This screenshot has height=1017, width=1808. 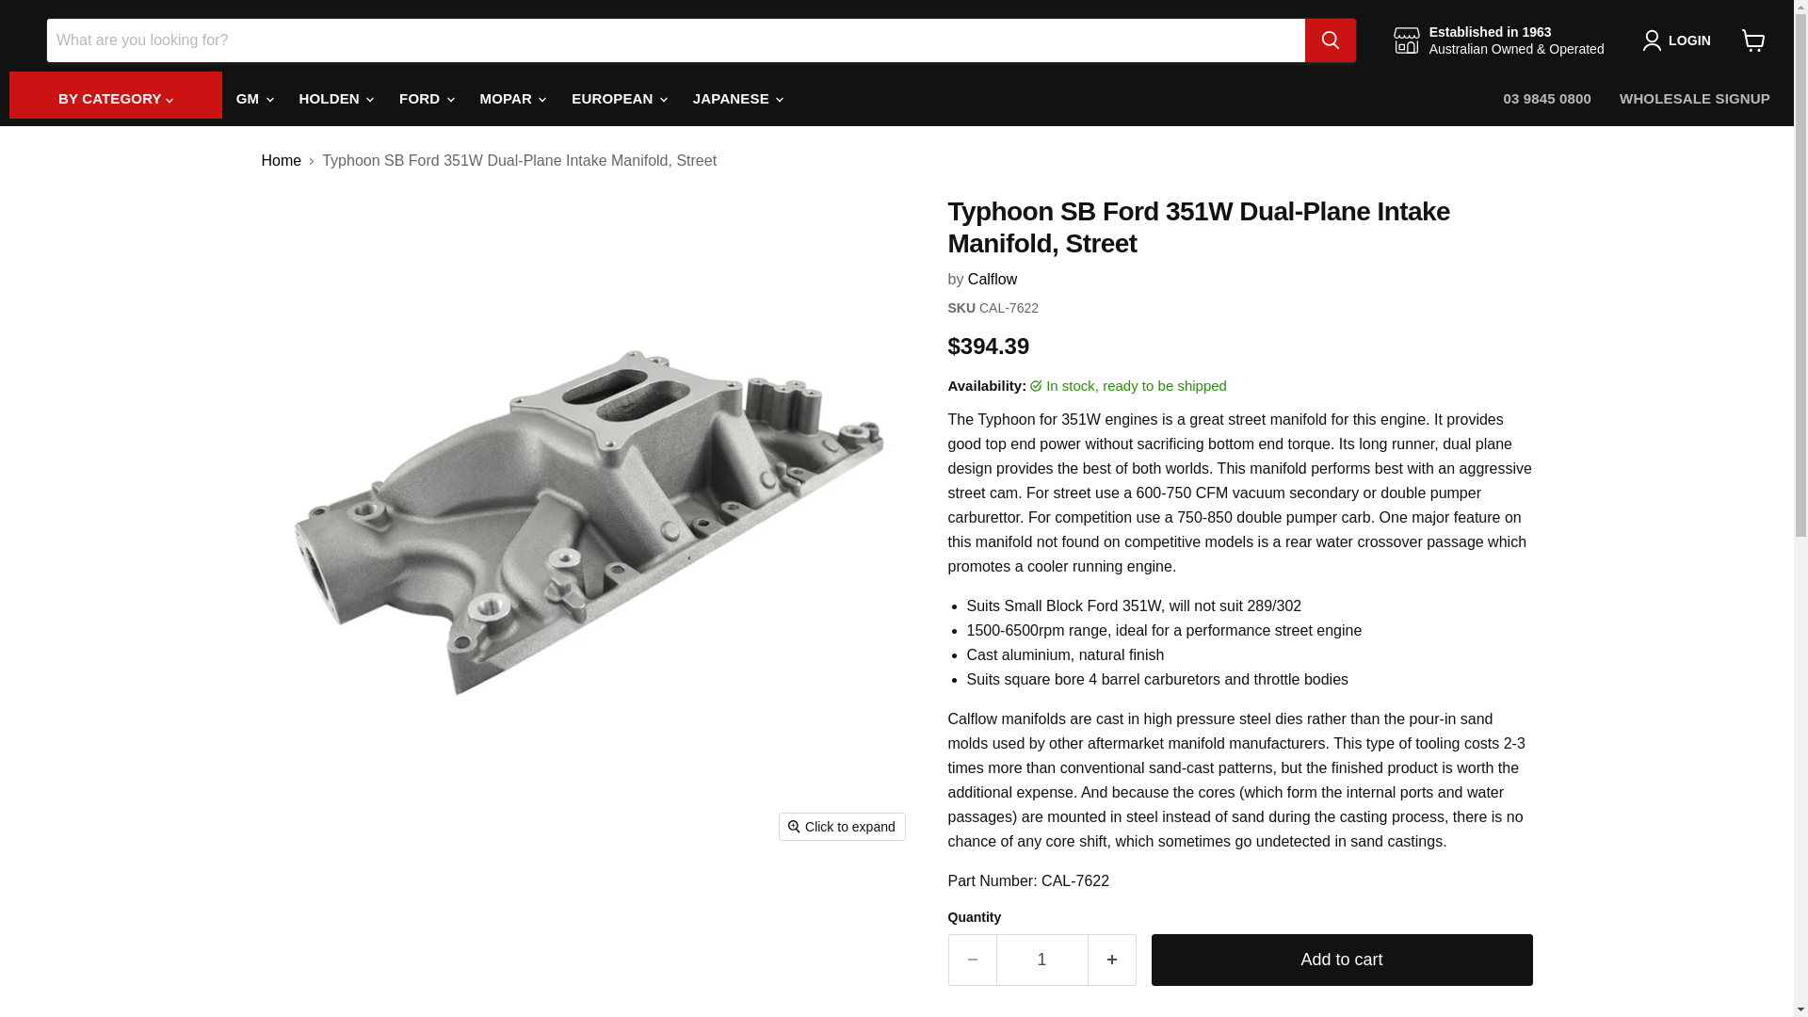 I want to click on View cart, so click(x=1753, y=40).